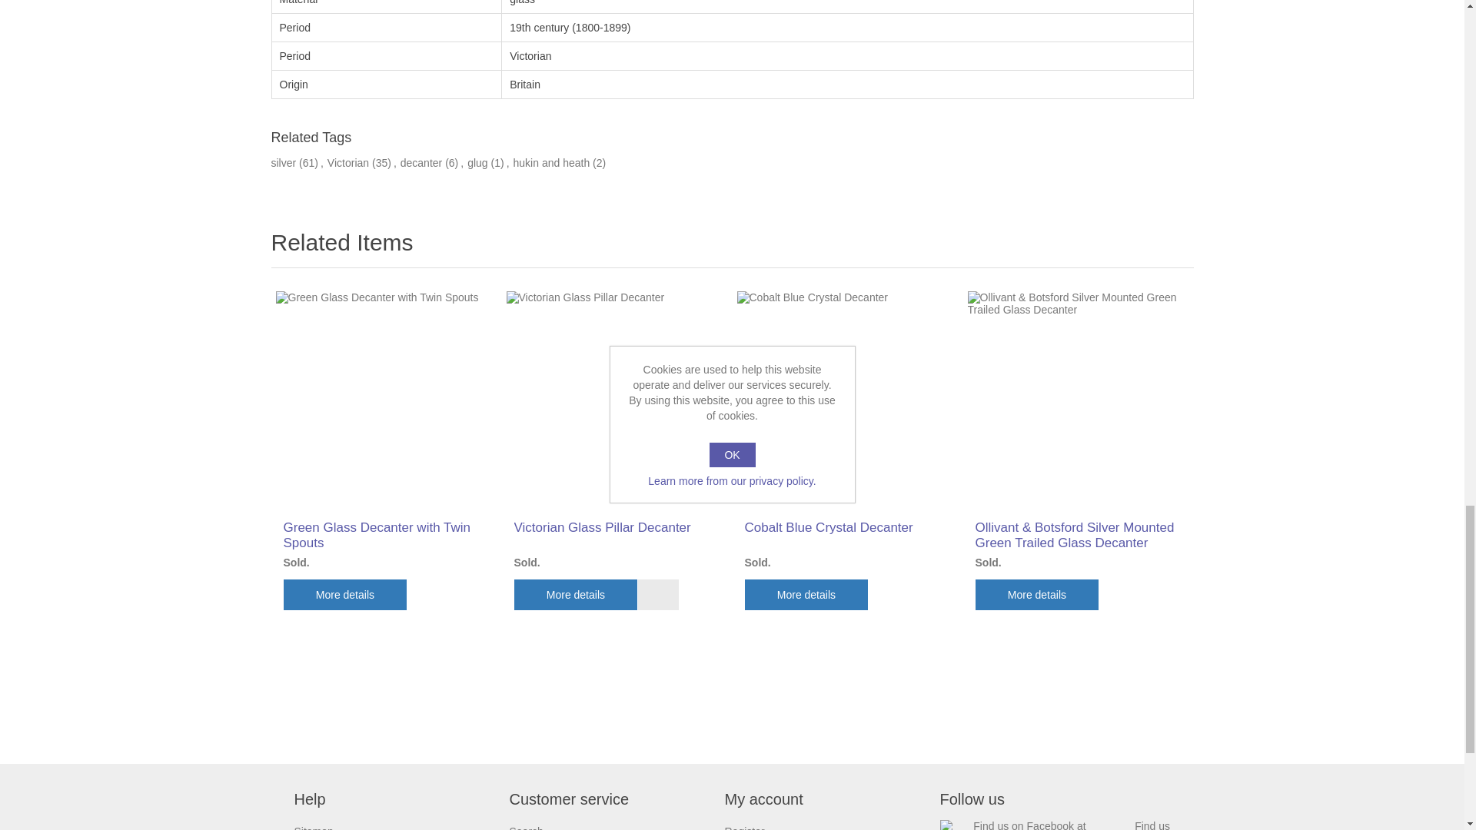 This screenshot has height=830, width=1476. What do you see at coordinates (1036, 594) in the screenshot?
I see `More details` at bounding box center [1036, 594].